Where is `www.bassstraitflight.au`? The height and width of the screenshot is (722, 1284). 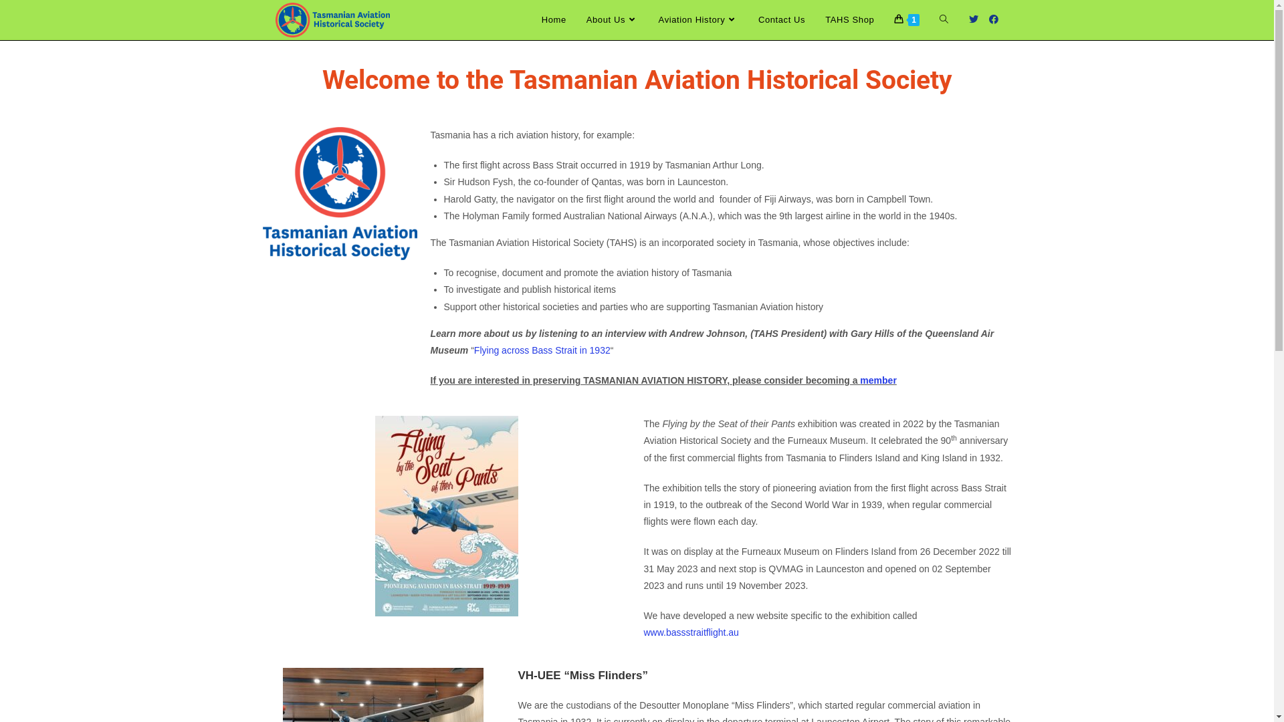 www.bassstraitflight.au is located at coordinates (691, 632).